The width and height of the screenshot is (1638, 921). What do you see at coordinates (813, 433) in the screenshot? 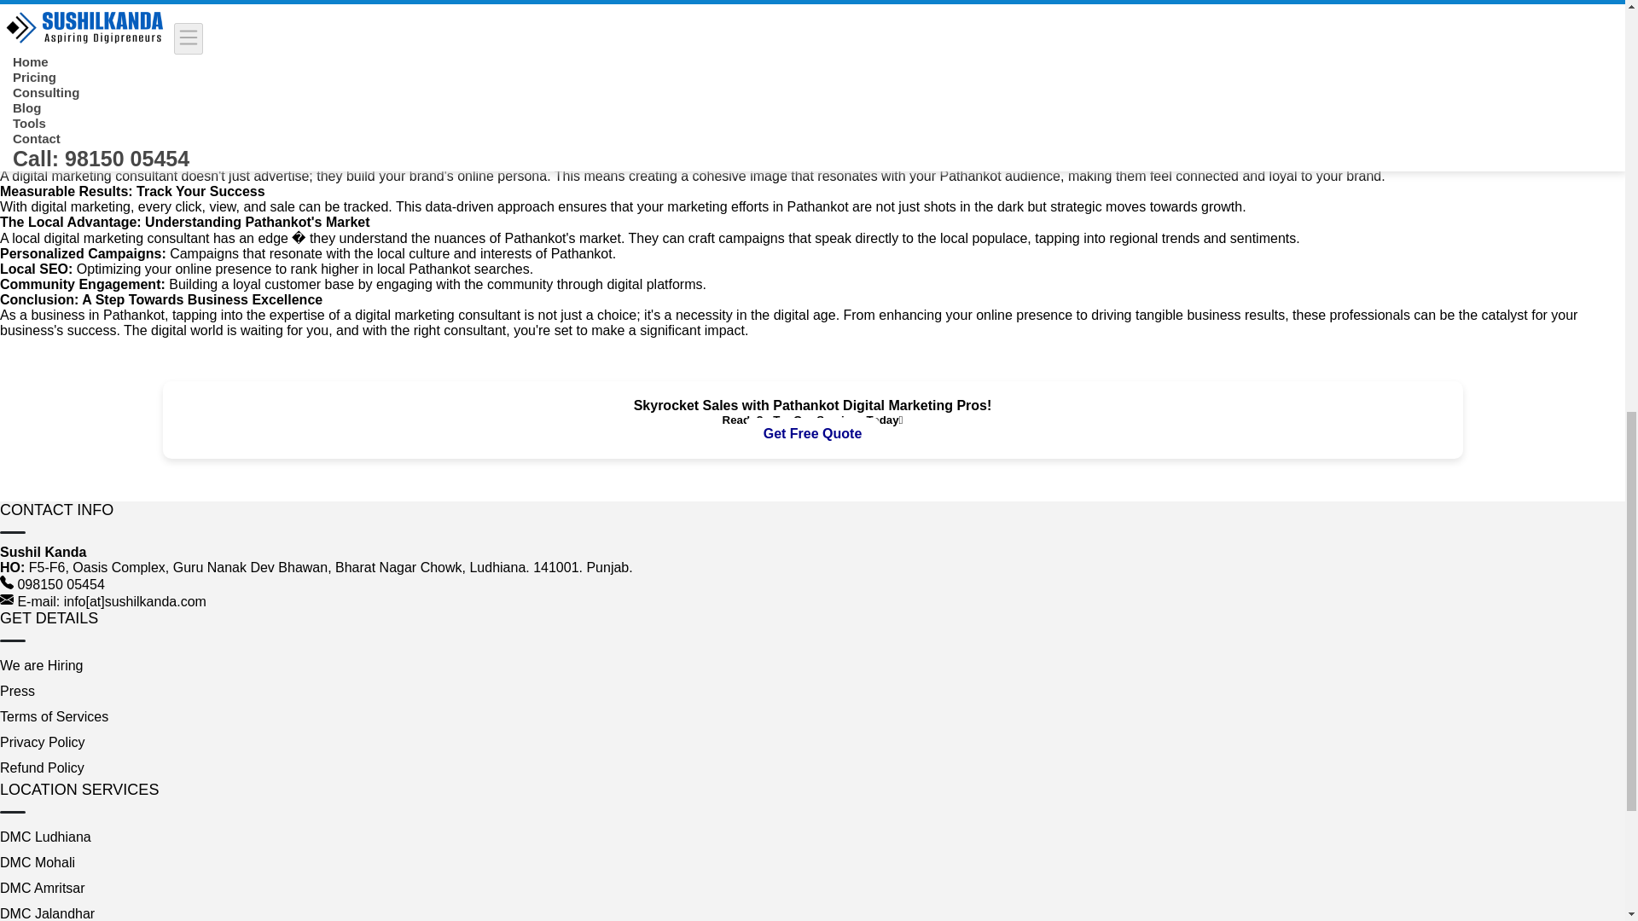
I see `Get Free Quote` at bounding box center [813, 433].